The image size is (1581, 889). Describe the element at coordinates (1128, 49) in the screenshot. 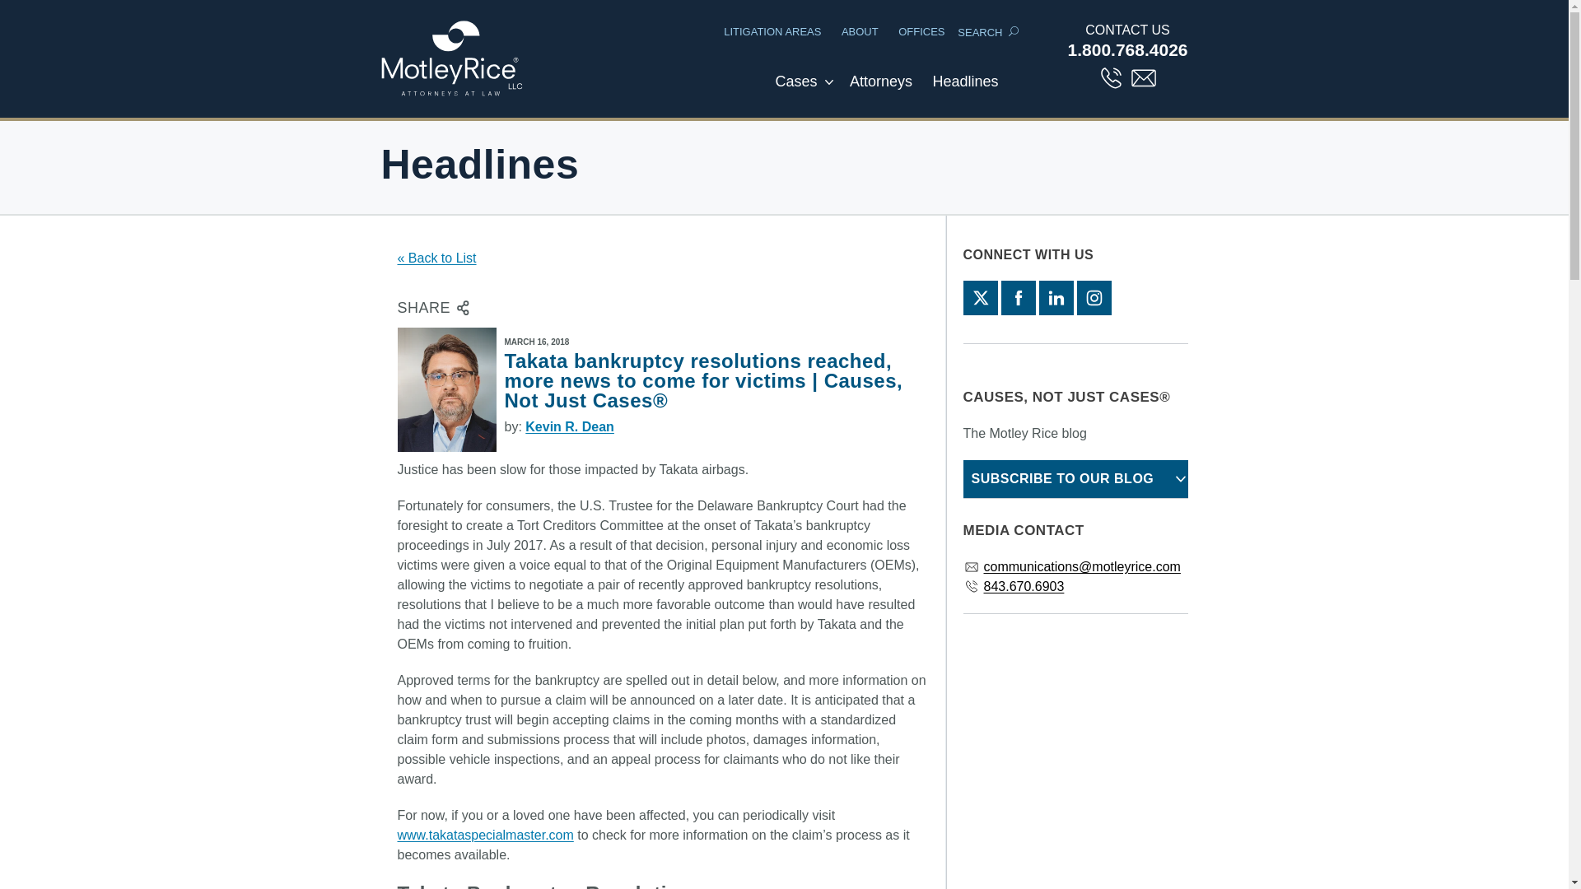

I see `1.800.768.4026` at that location.